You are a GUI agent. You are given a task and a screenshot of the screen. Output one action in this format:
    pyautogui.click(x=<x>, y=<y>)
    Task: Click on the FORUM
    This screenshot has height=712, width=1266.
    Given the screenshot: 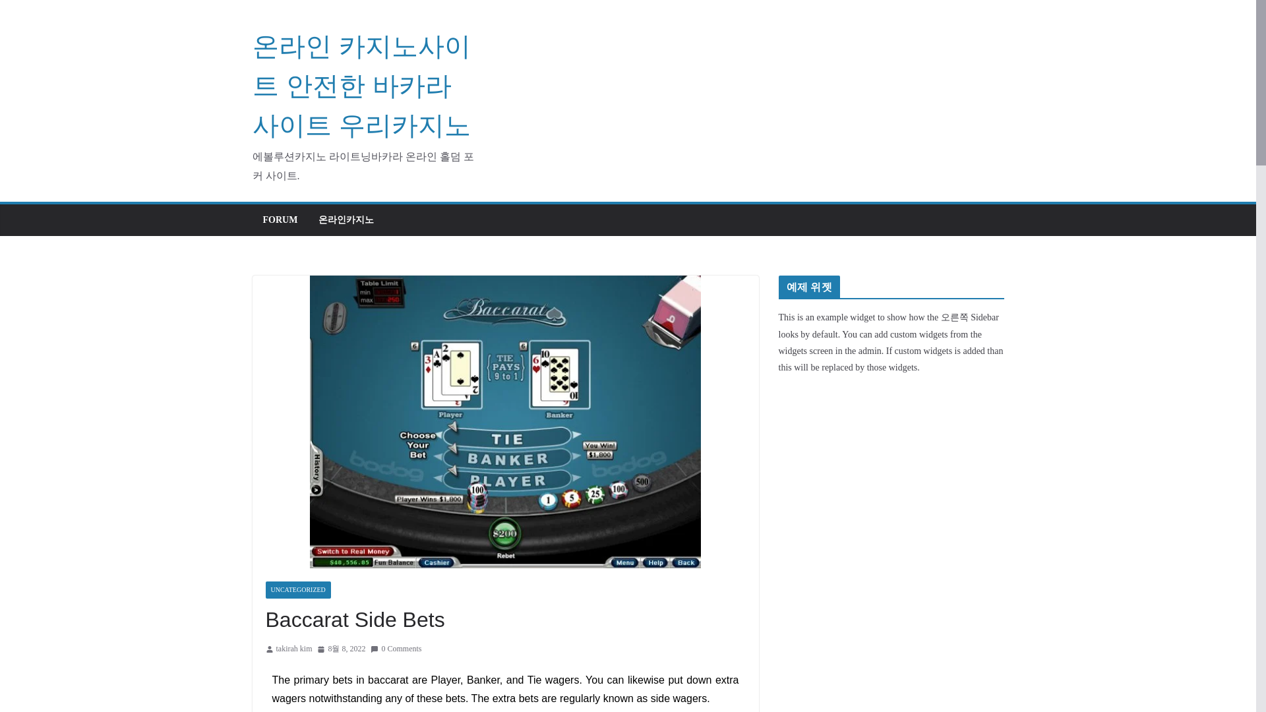 What is the action you would take?
    pyautogui.click(x=280, y=220)
    